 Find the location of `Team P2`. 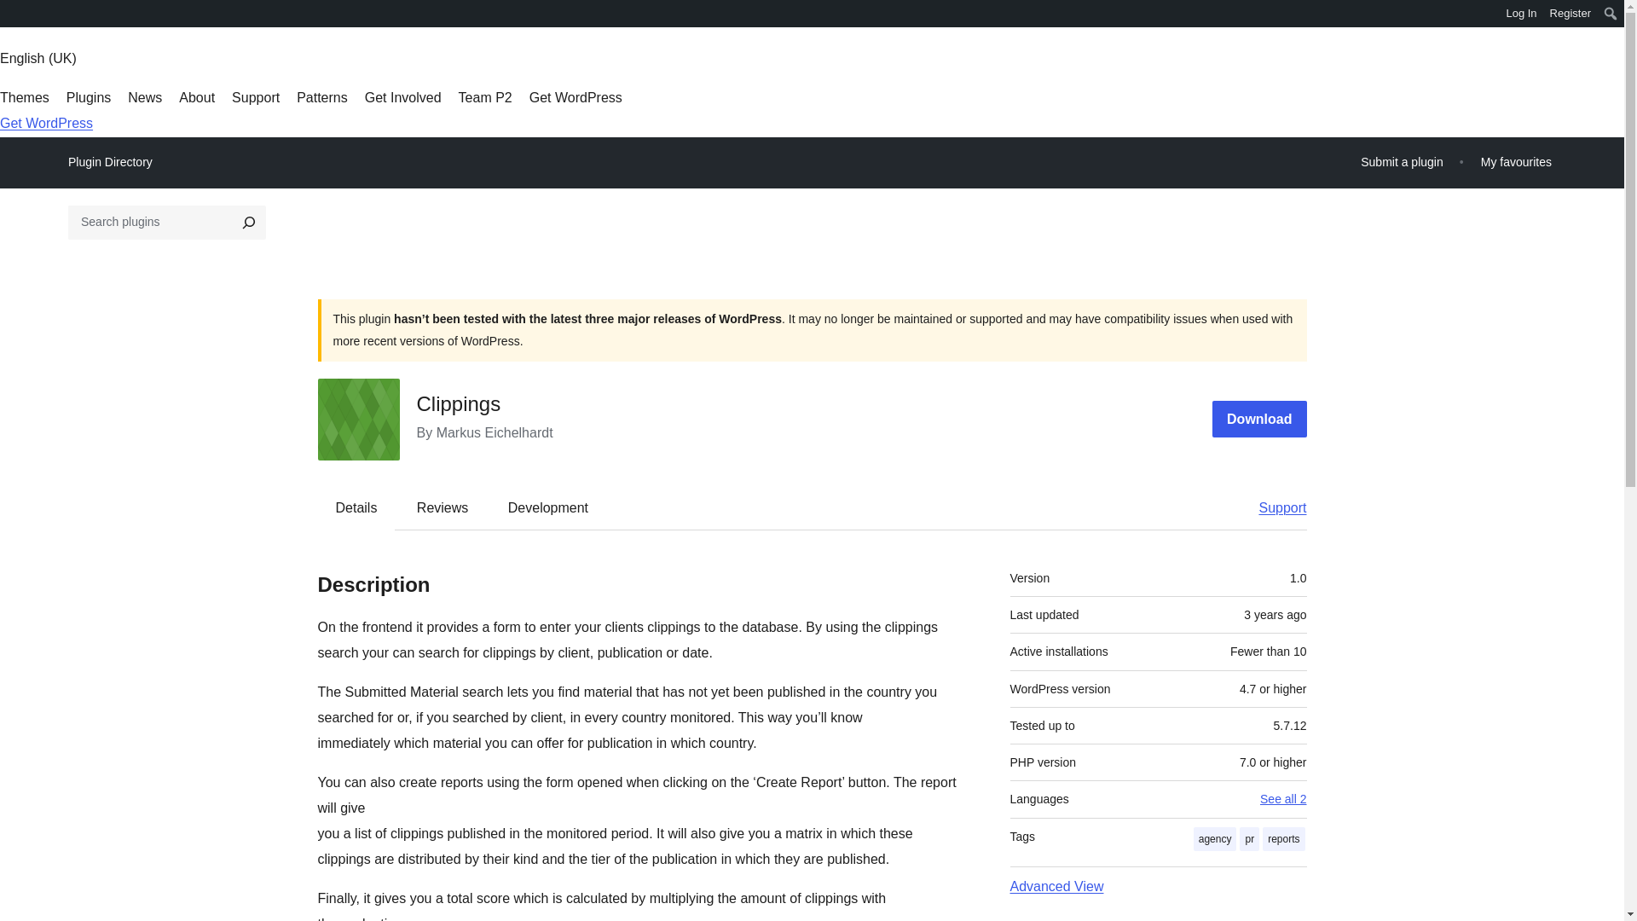

Team P2 is located at coordinates (484, 97).